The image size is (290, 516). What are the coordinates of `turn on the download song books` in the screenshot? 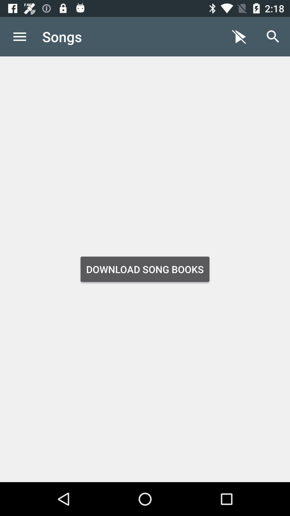 It's located at (145, 269).